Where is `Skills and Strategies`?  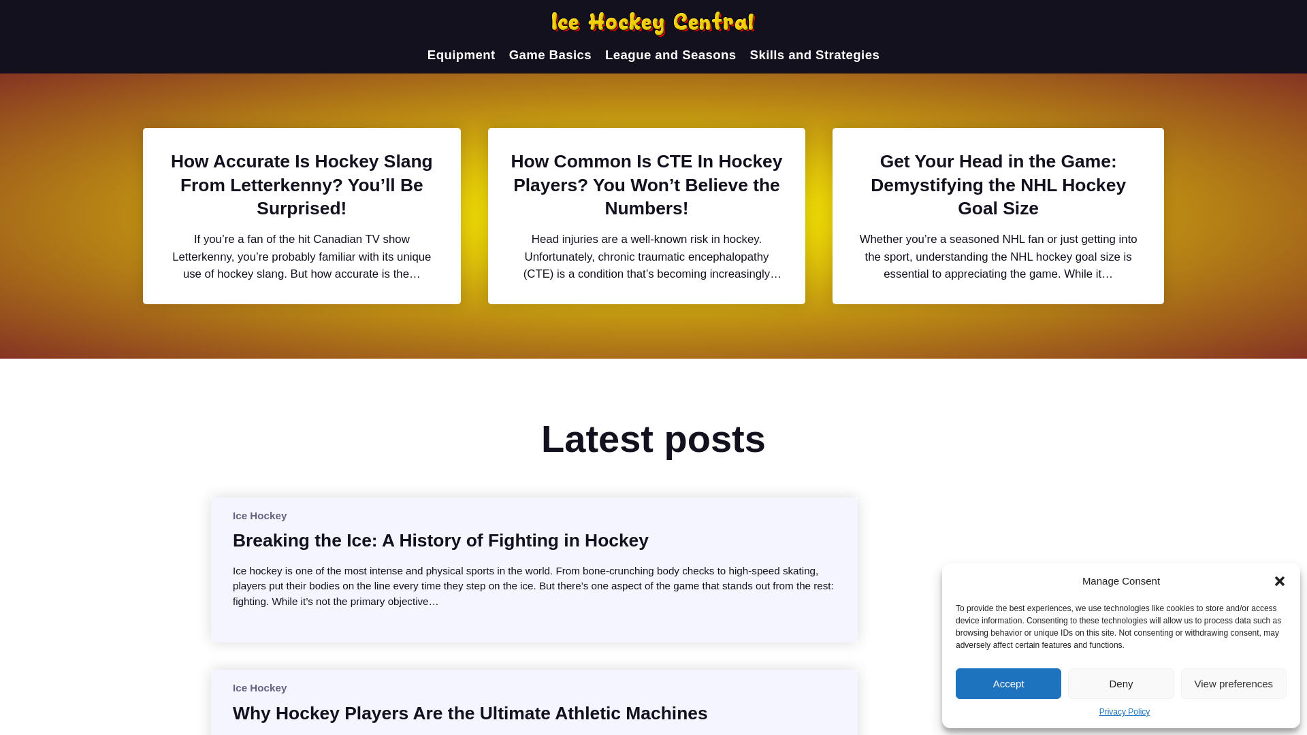 Skills and Strategies is located at coordinates (815, 54).